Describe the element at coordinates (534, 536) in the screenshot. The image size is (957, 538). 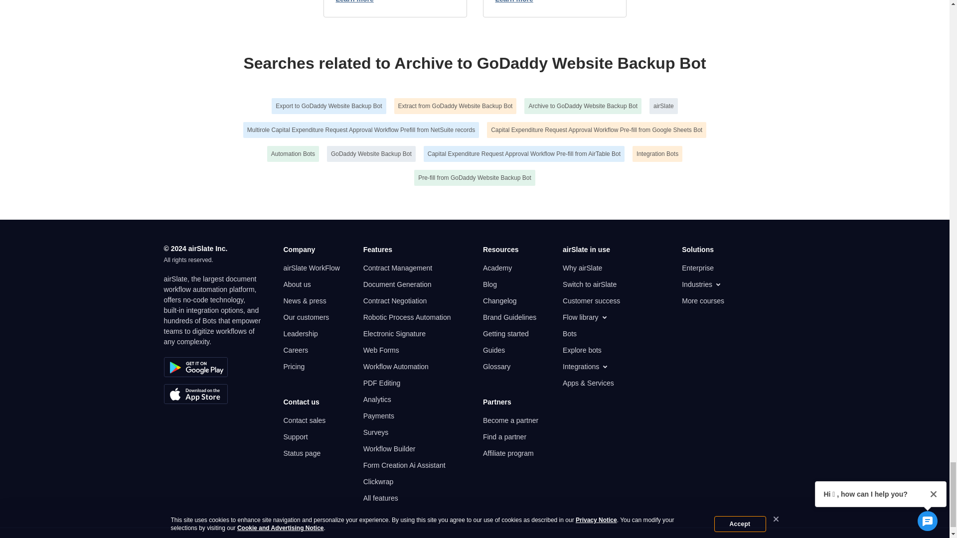
I see `Instagram` at that location.